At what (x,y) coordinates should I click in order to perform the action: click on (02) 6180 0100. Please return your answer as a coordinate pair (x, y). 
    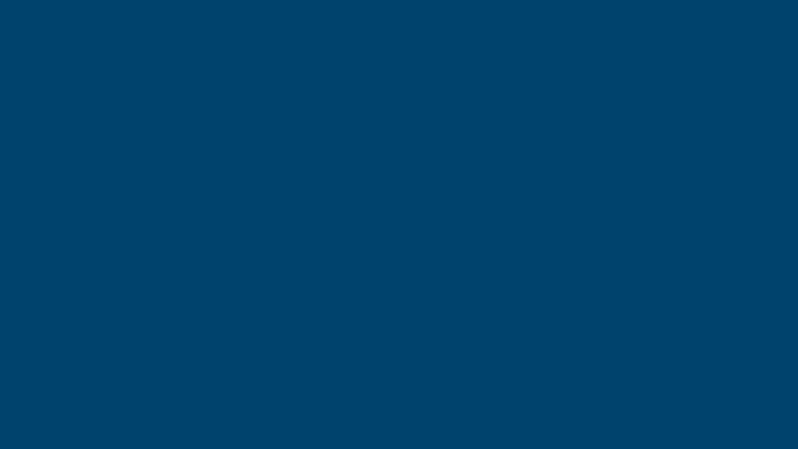
    Looking at the image, I should click on (564, 306).